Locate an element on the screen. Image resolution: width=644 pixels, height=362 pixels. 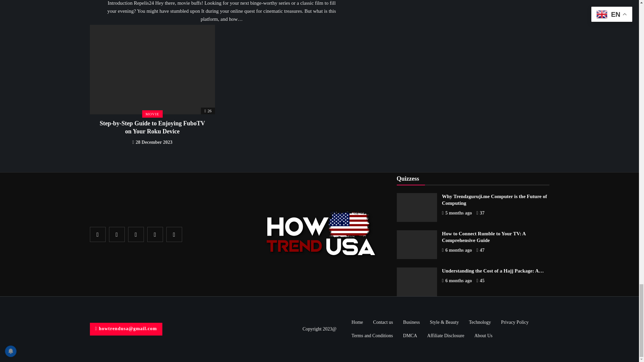
Step-by-Step Guide to Enjoying FuboTV on Your Roku Device is located at coordinates (152, 70).